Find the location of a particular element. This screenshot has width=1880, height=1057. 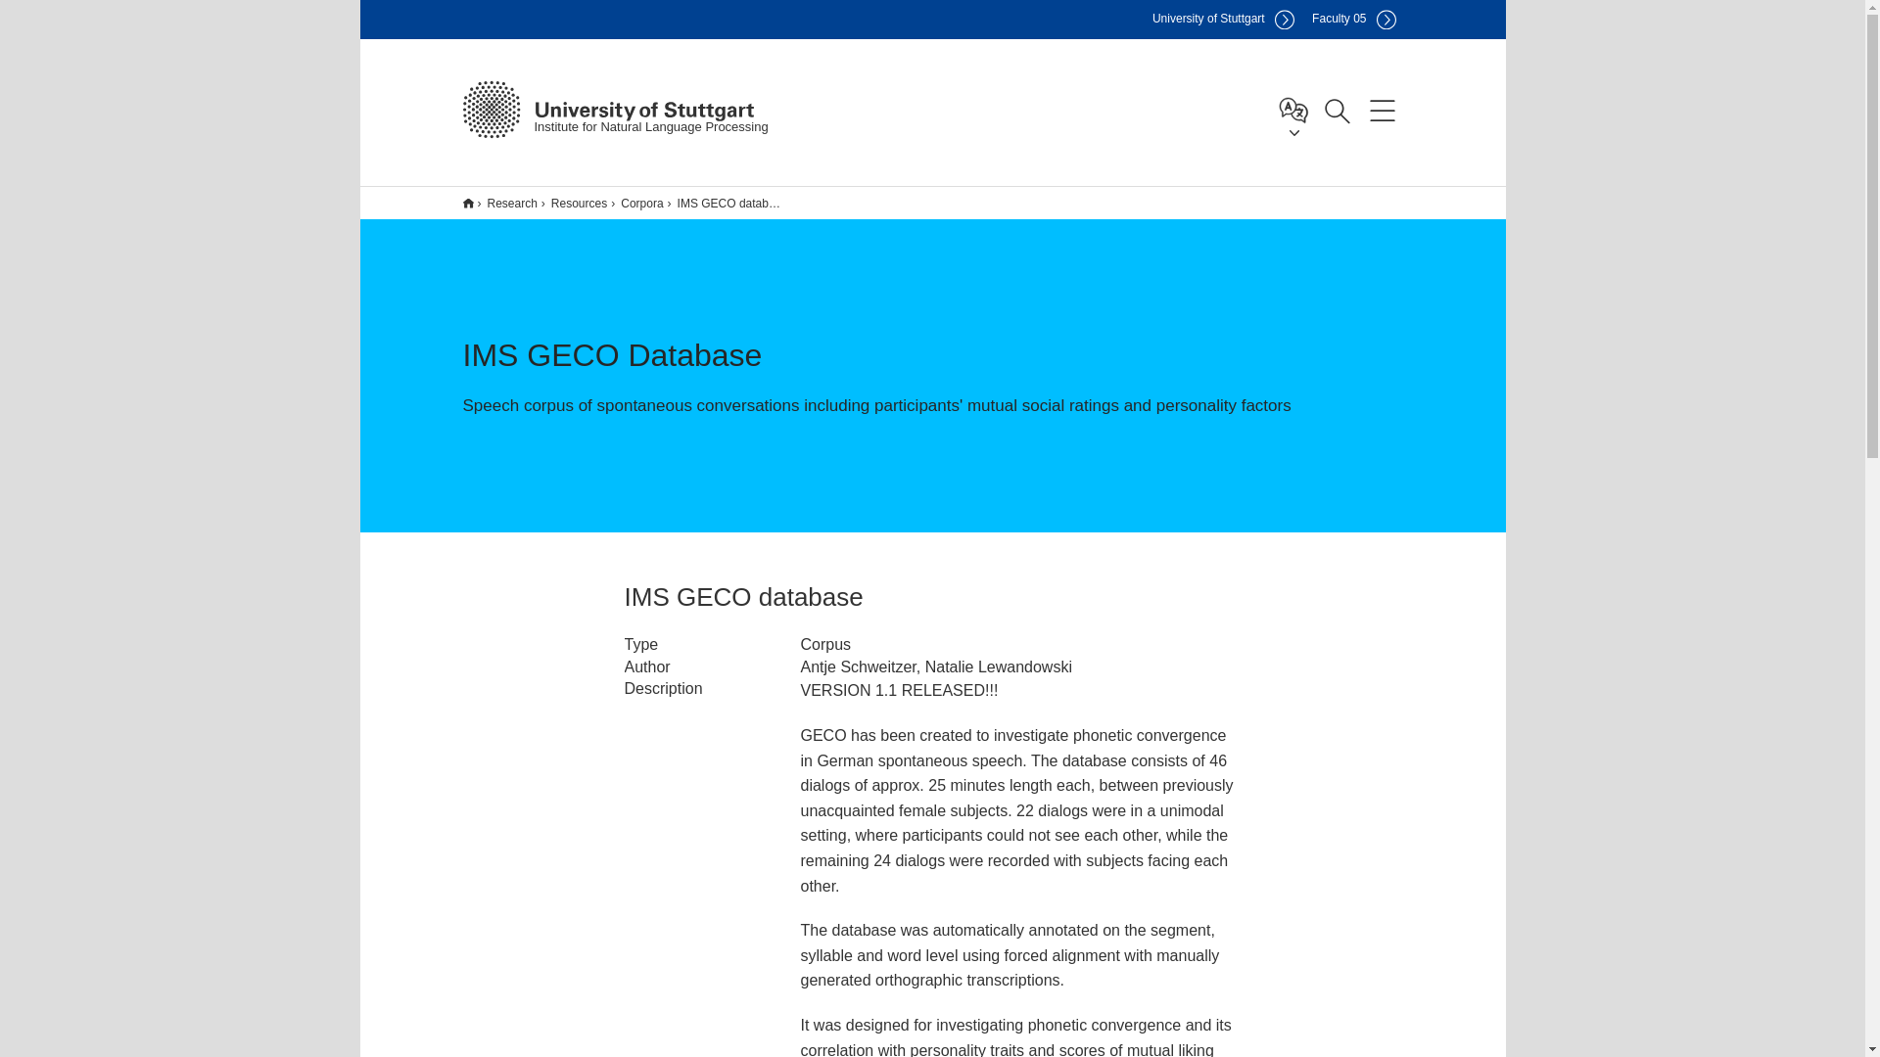

Corpora is located at coordinates (634, 203).